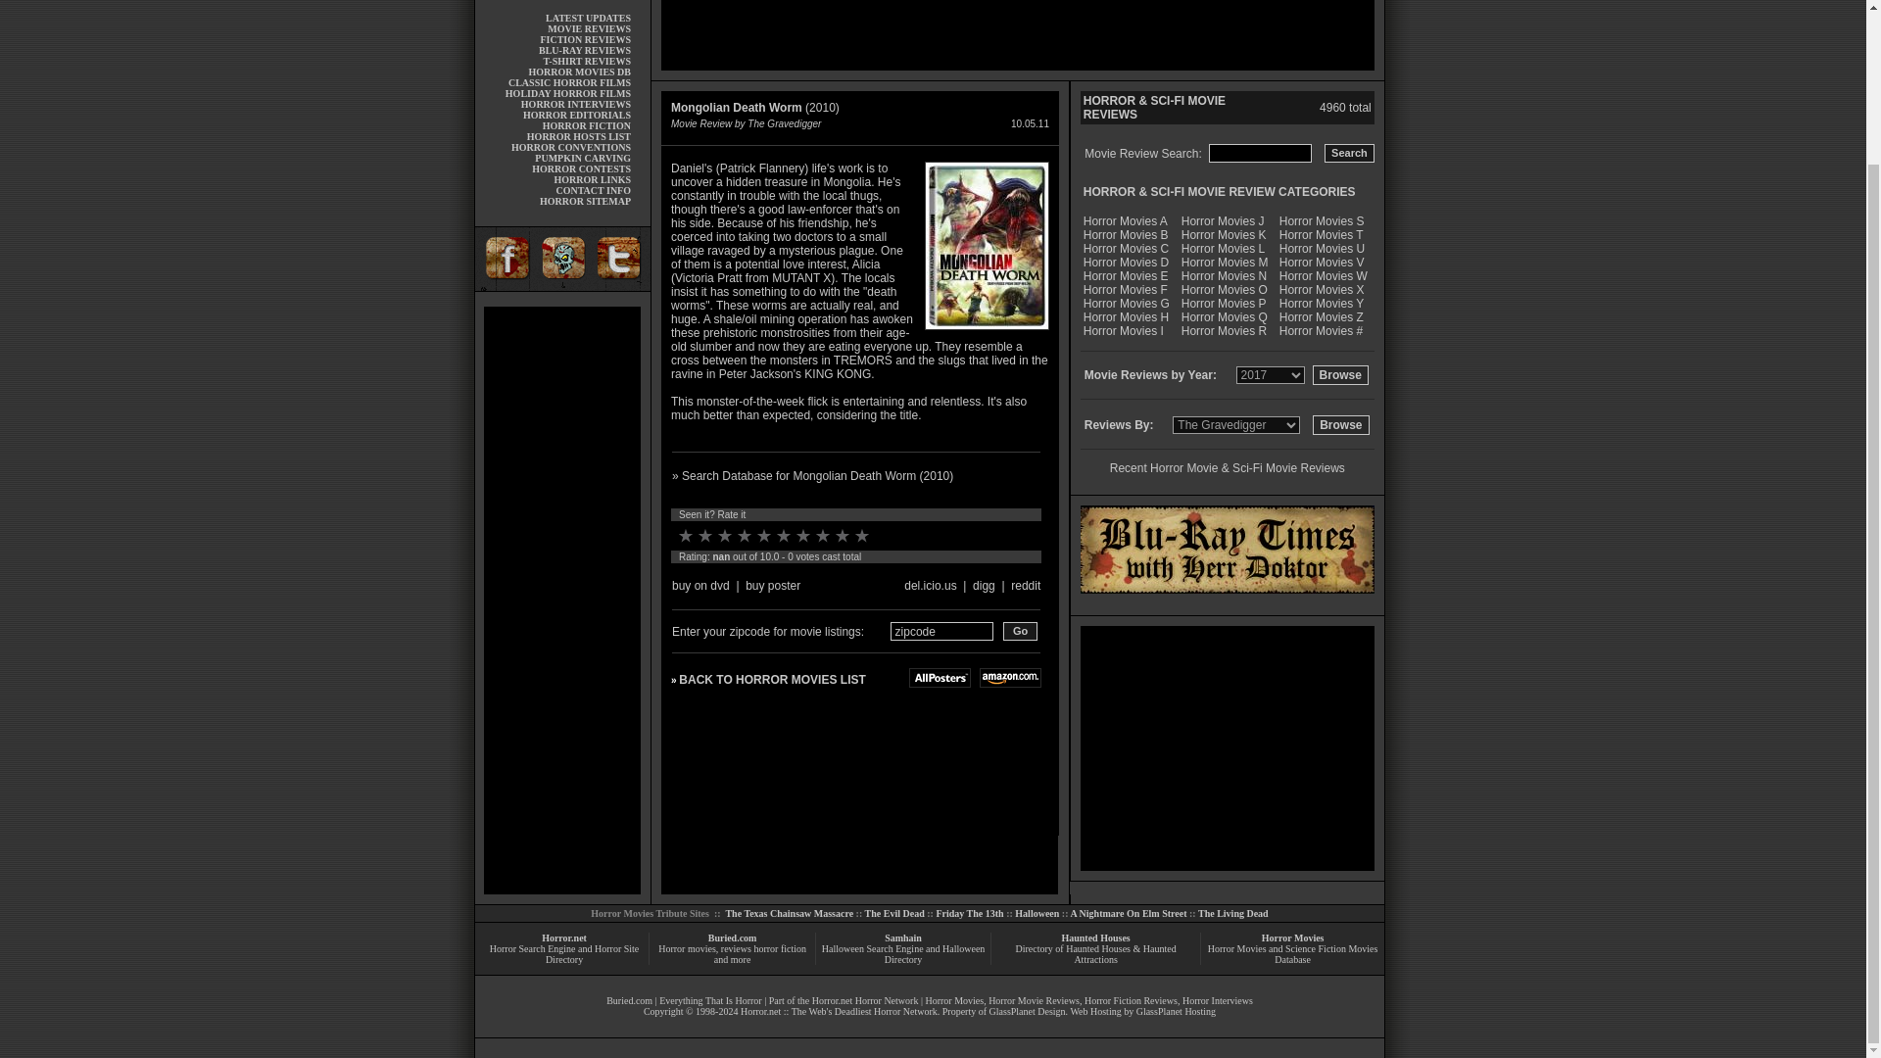  What do you see at coordinates (568, 93) in the screenshot?
I see `HOLIDAY HORROR FILMS` at bounding box center [568, 93].